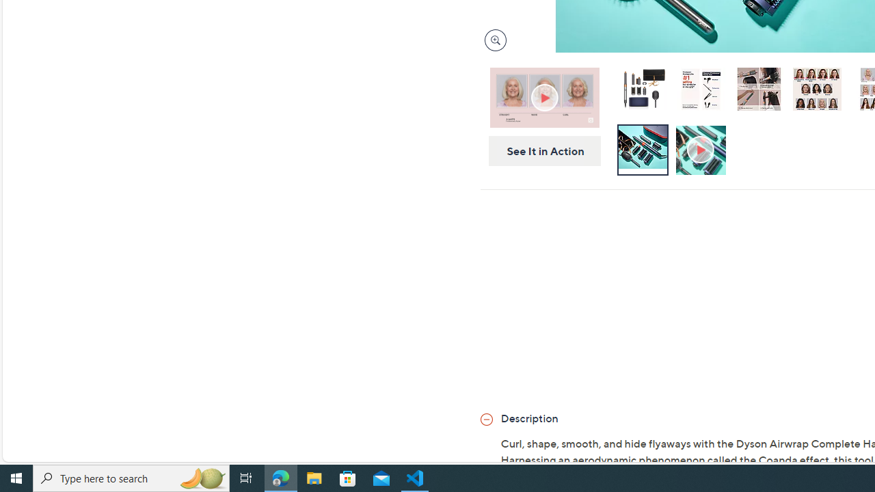 The width and height of the screenshot is (875, 492). I want to click on Search highlights icon opens search home window, so click(202, 478).